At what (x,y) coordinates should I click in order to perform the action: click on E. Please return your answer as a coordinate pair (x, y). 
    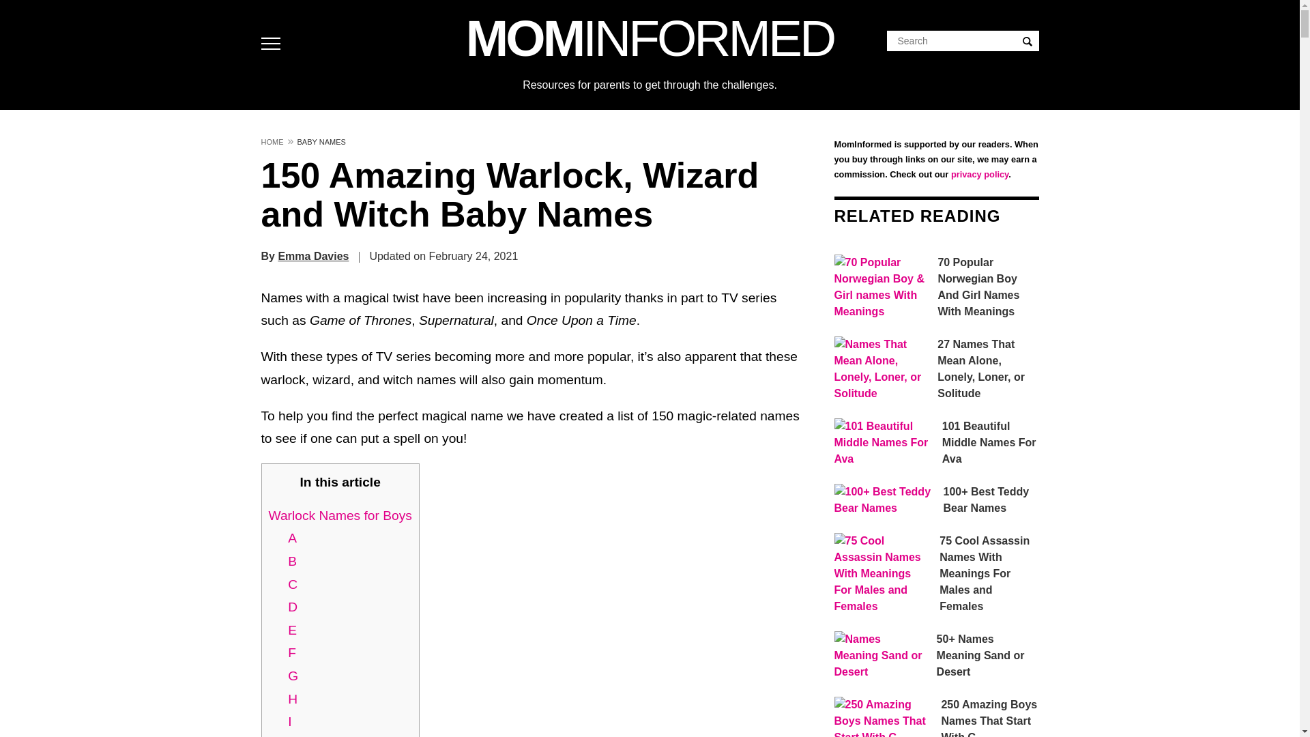
    Looking at the image, I should click on (292, 630).